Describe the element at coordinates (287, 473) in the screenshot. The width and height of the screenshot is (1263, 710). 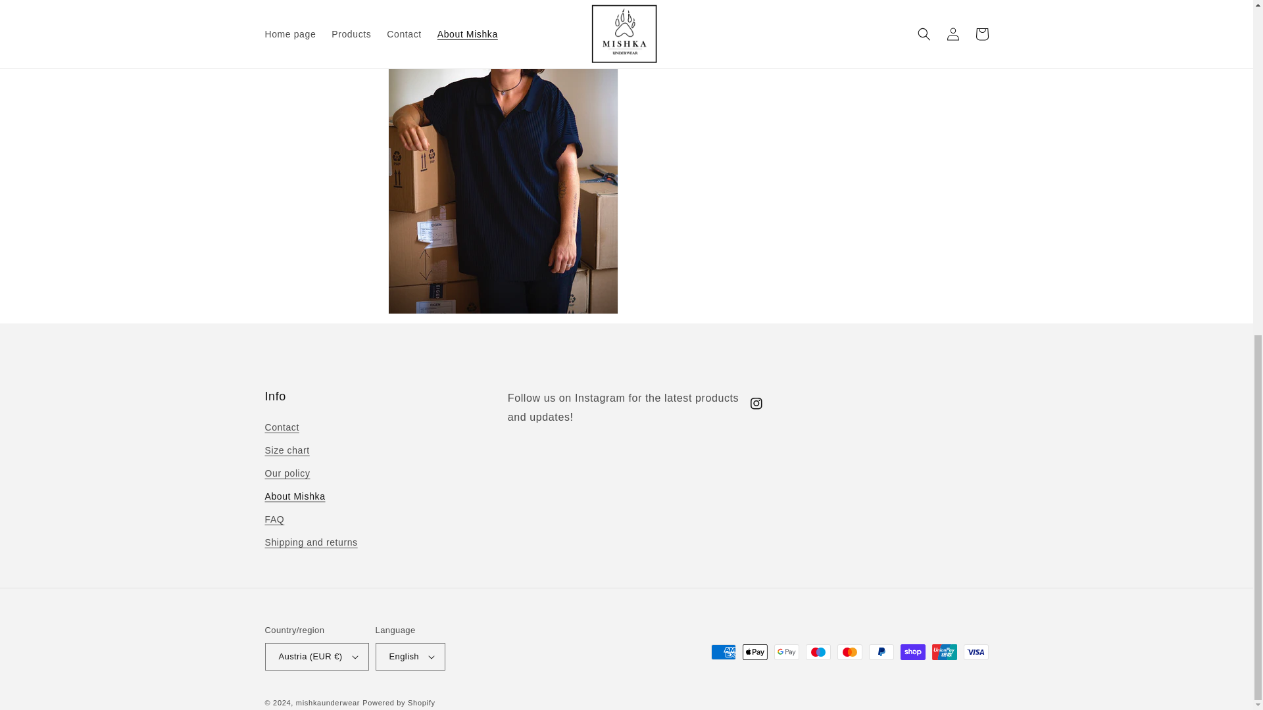
I see `Our policy` at that location.